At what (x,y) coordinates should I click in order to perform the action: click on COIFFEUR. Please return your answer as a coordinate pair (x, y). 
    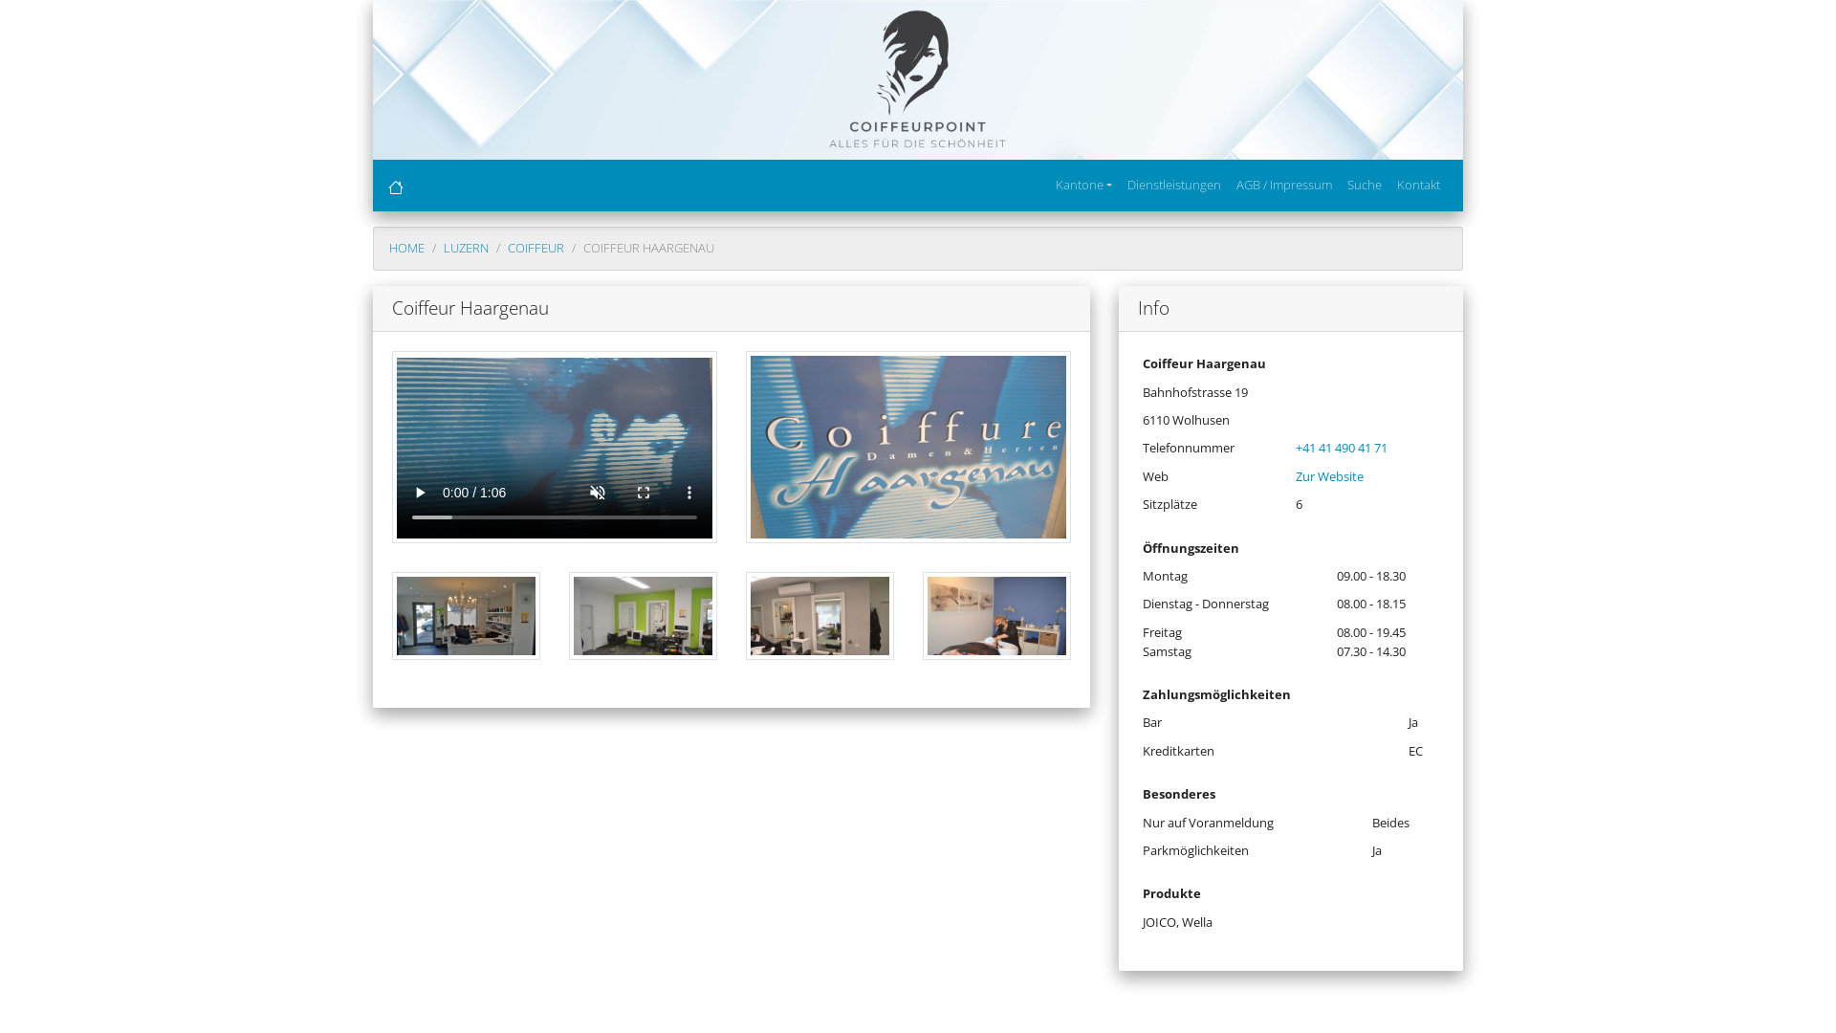
    Looking at the image, I should click on (535, 248).